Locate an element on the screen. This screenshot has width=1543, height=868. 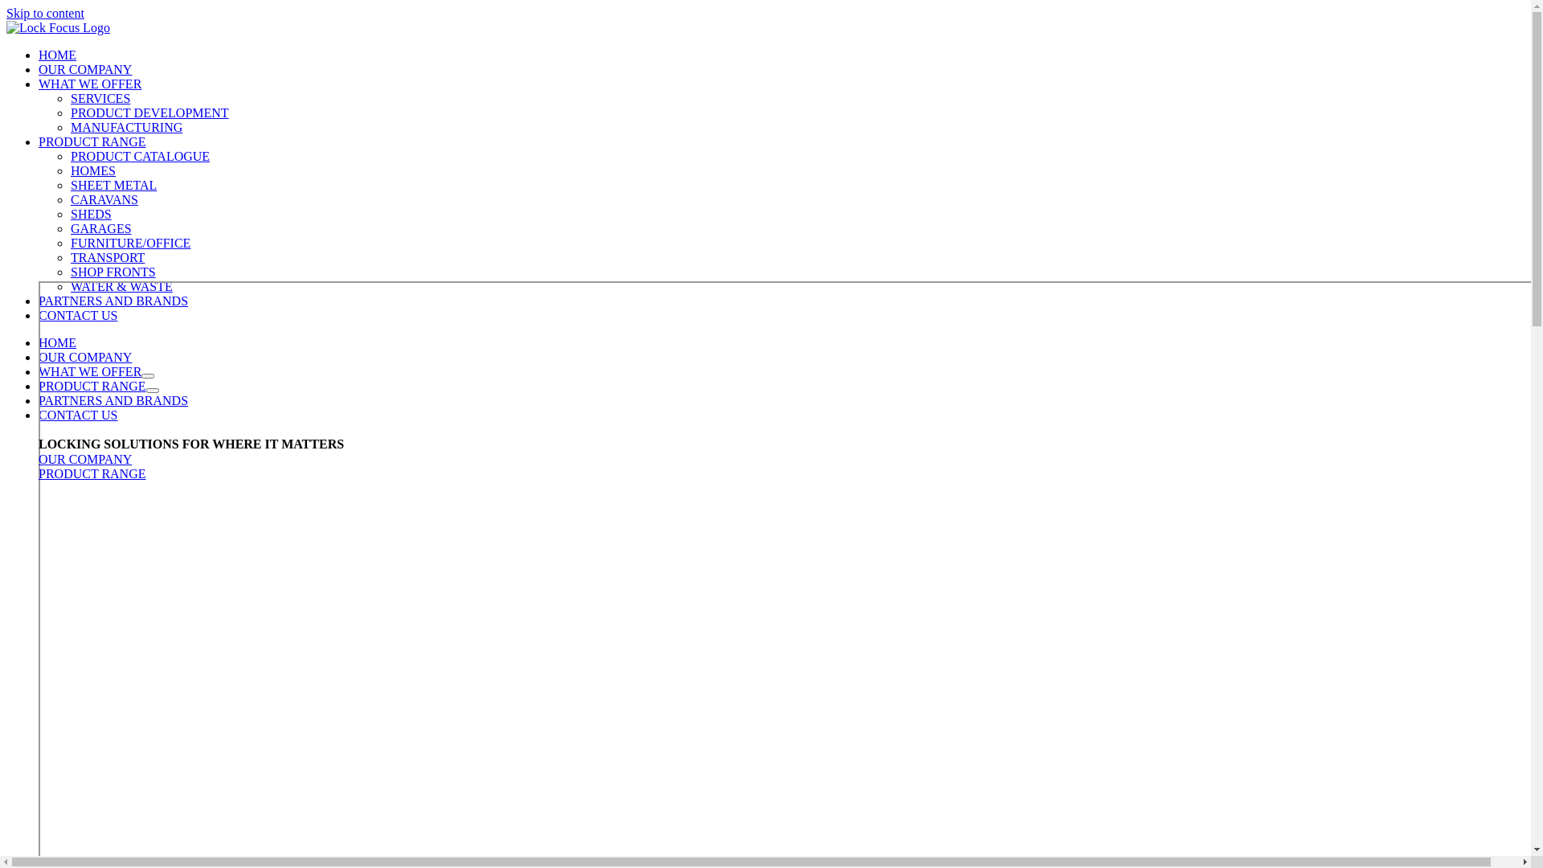
WATER & WASTE is located at coordinates (122, 286).